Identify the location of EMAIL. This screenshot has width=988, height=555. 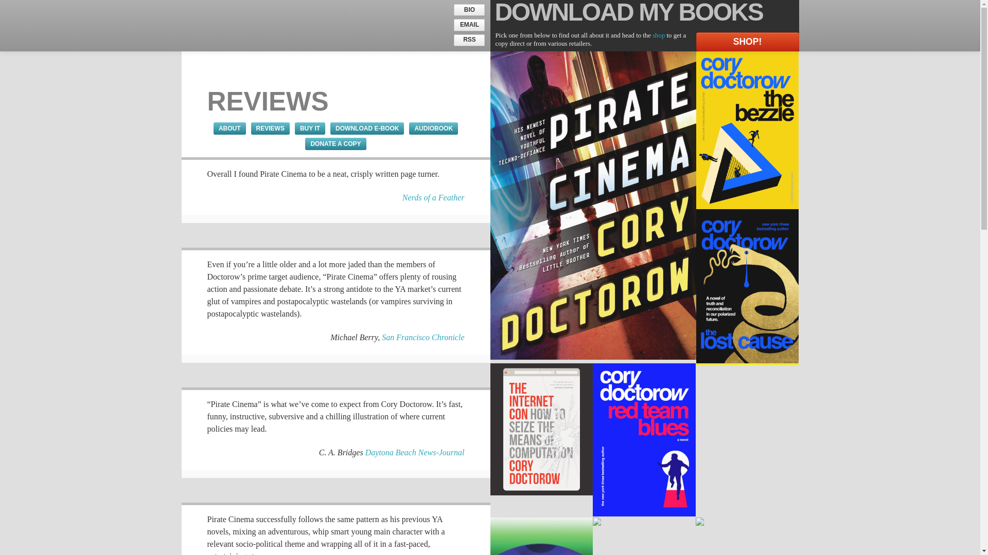
(469, 25).